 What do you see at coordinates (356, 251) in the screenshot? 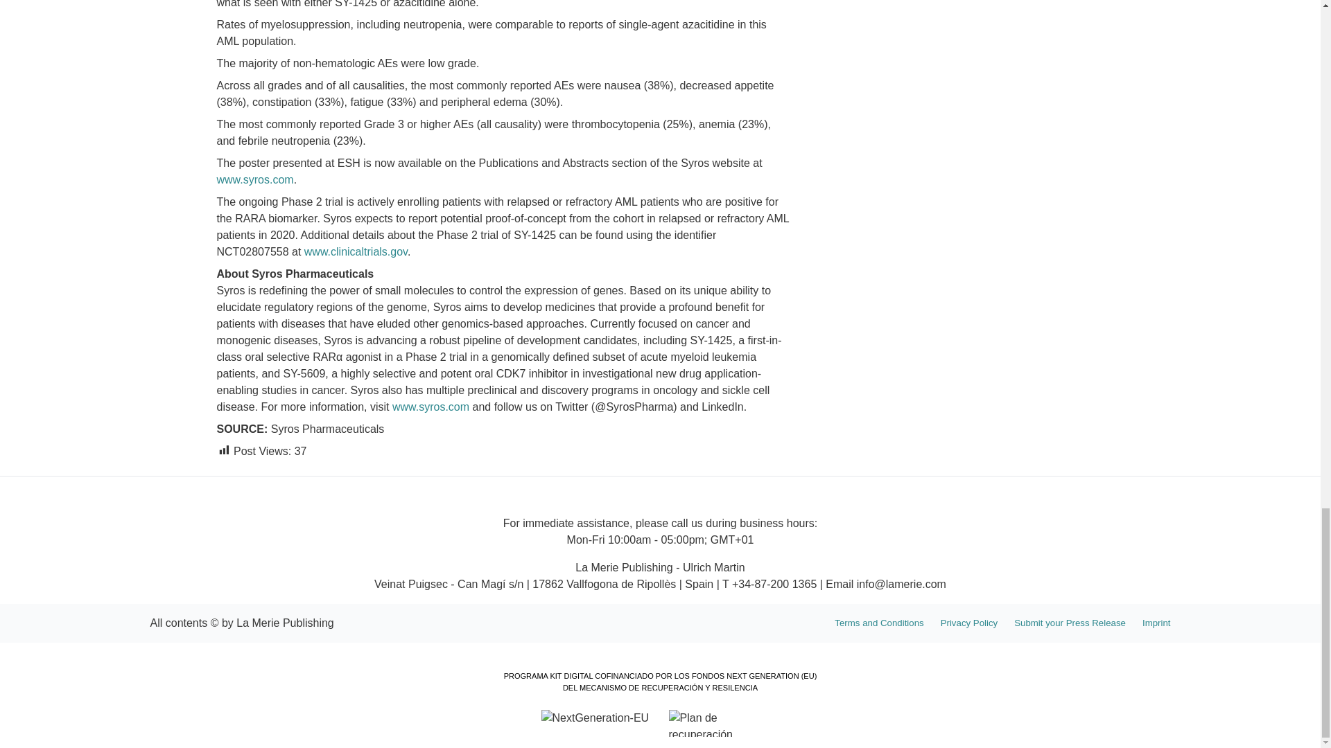
I see `www.clinicaltrials.gov` at bounding box center [356, 251].